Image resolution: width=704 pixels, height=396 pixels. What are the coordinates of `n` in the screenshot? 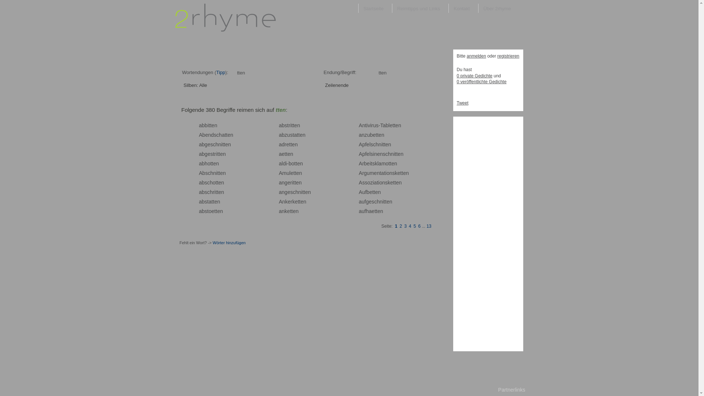 It's located at (400, 183).